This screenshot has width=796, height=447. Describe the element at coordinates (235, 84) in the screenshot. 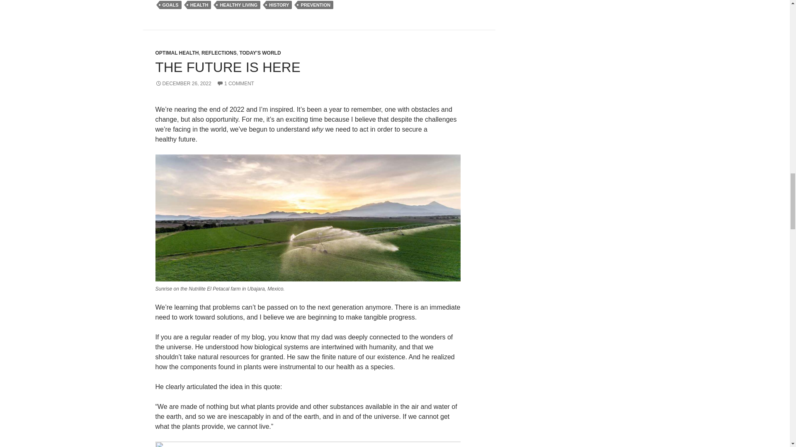

I see `1 COMMENT` at that location.